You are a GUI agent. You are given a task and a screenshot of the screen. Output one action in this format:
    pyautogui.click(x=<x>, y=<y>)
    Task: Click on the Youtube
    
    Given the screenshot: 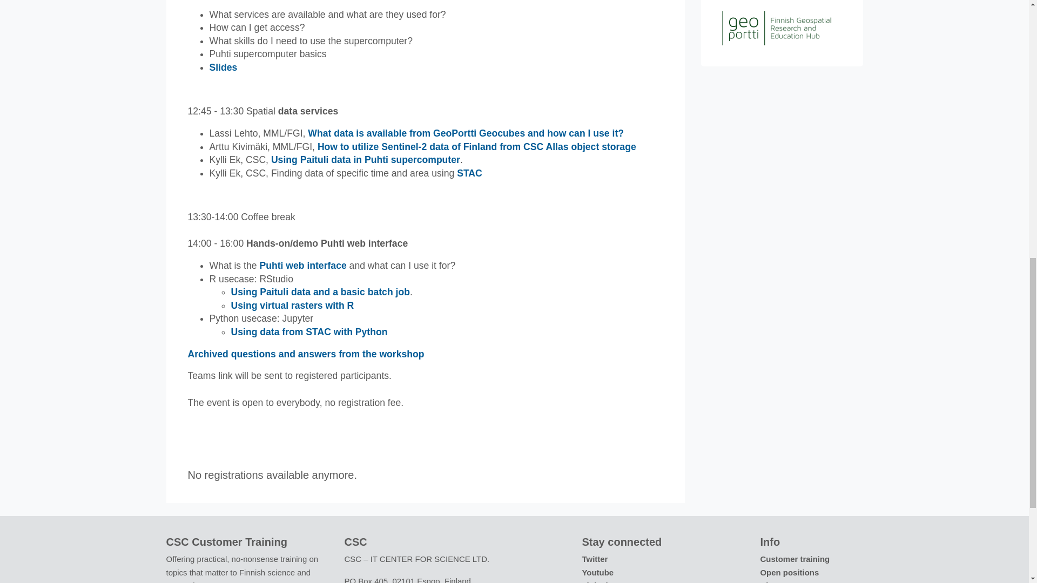 What is the action you would take?
    pyautogui.click(x=597, y=572)
    